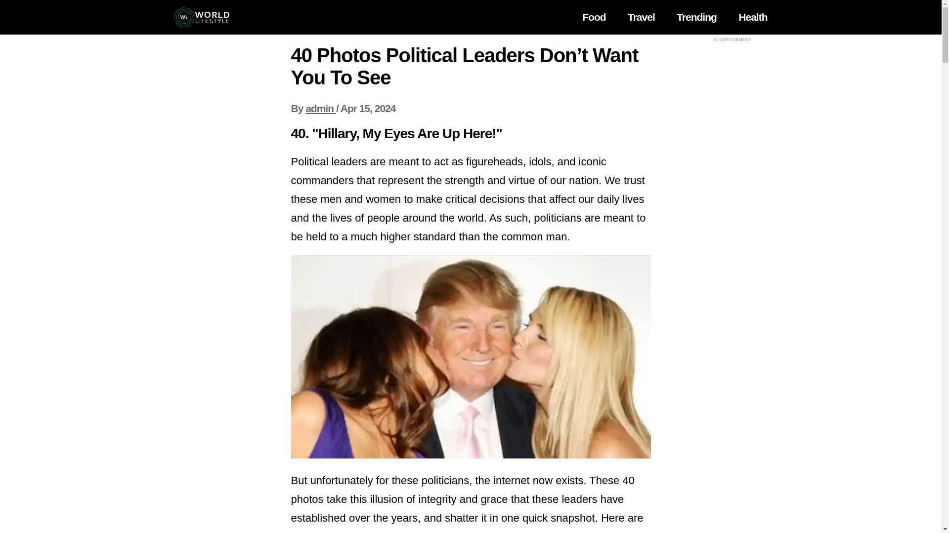 The width and height of the screenshot is (949, 533). I want to click on admin, so click(320, 109).